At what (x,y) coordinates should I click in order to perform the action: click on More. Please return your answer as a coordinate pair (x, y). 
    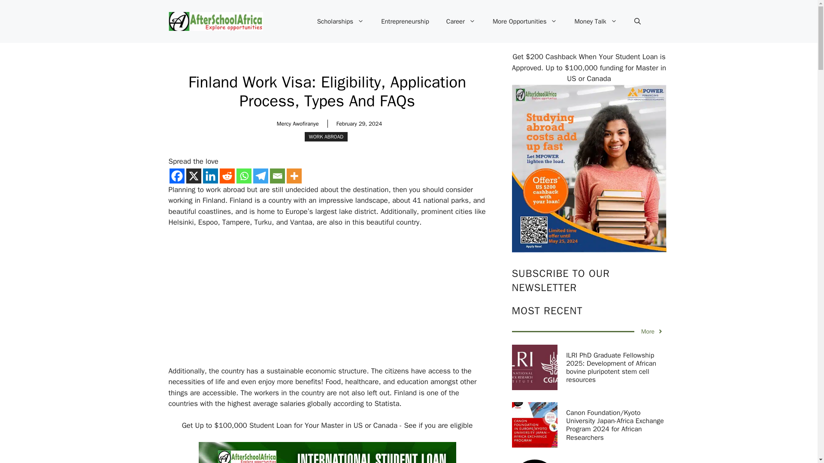
    Looking at the image, I should click on (294, 176).